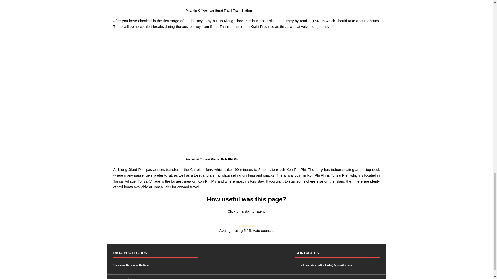 This screenshot has width=497, height=279. I want to click on E-mail Thailand Trains, so click(329, 265).